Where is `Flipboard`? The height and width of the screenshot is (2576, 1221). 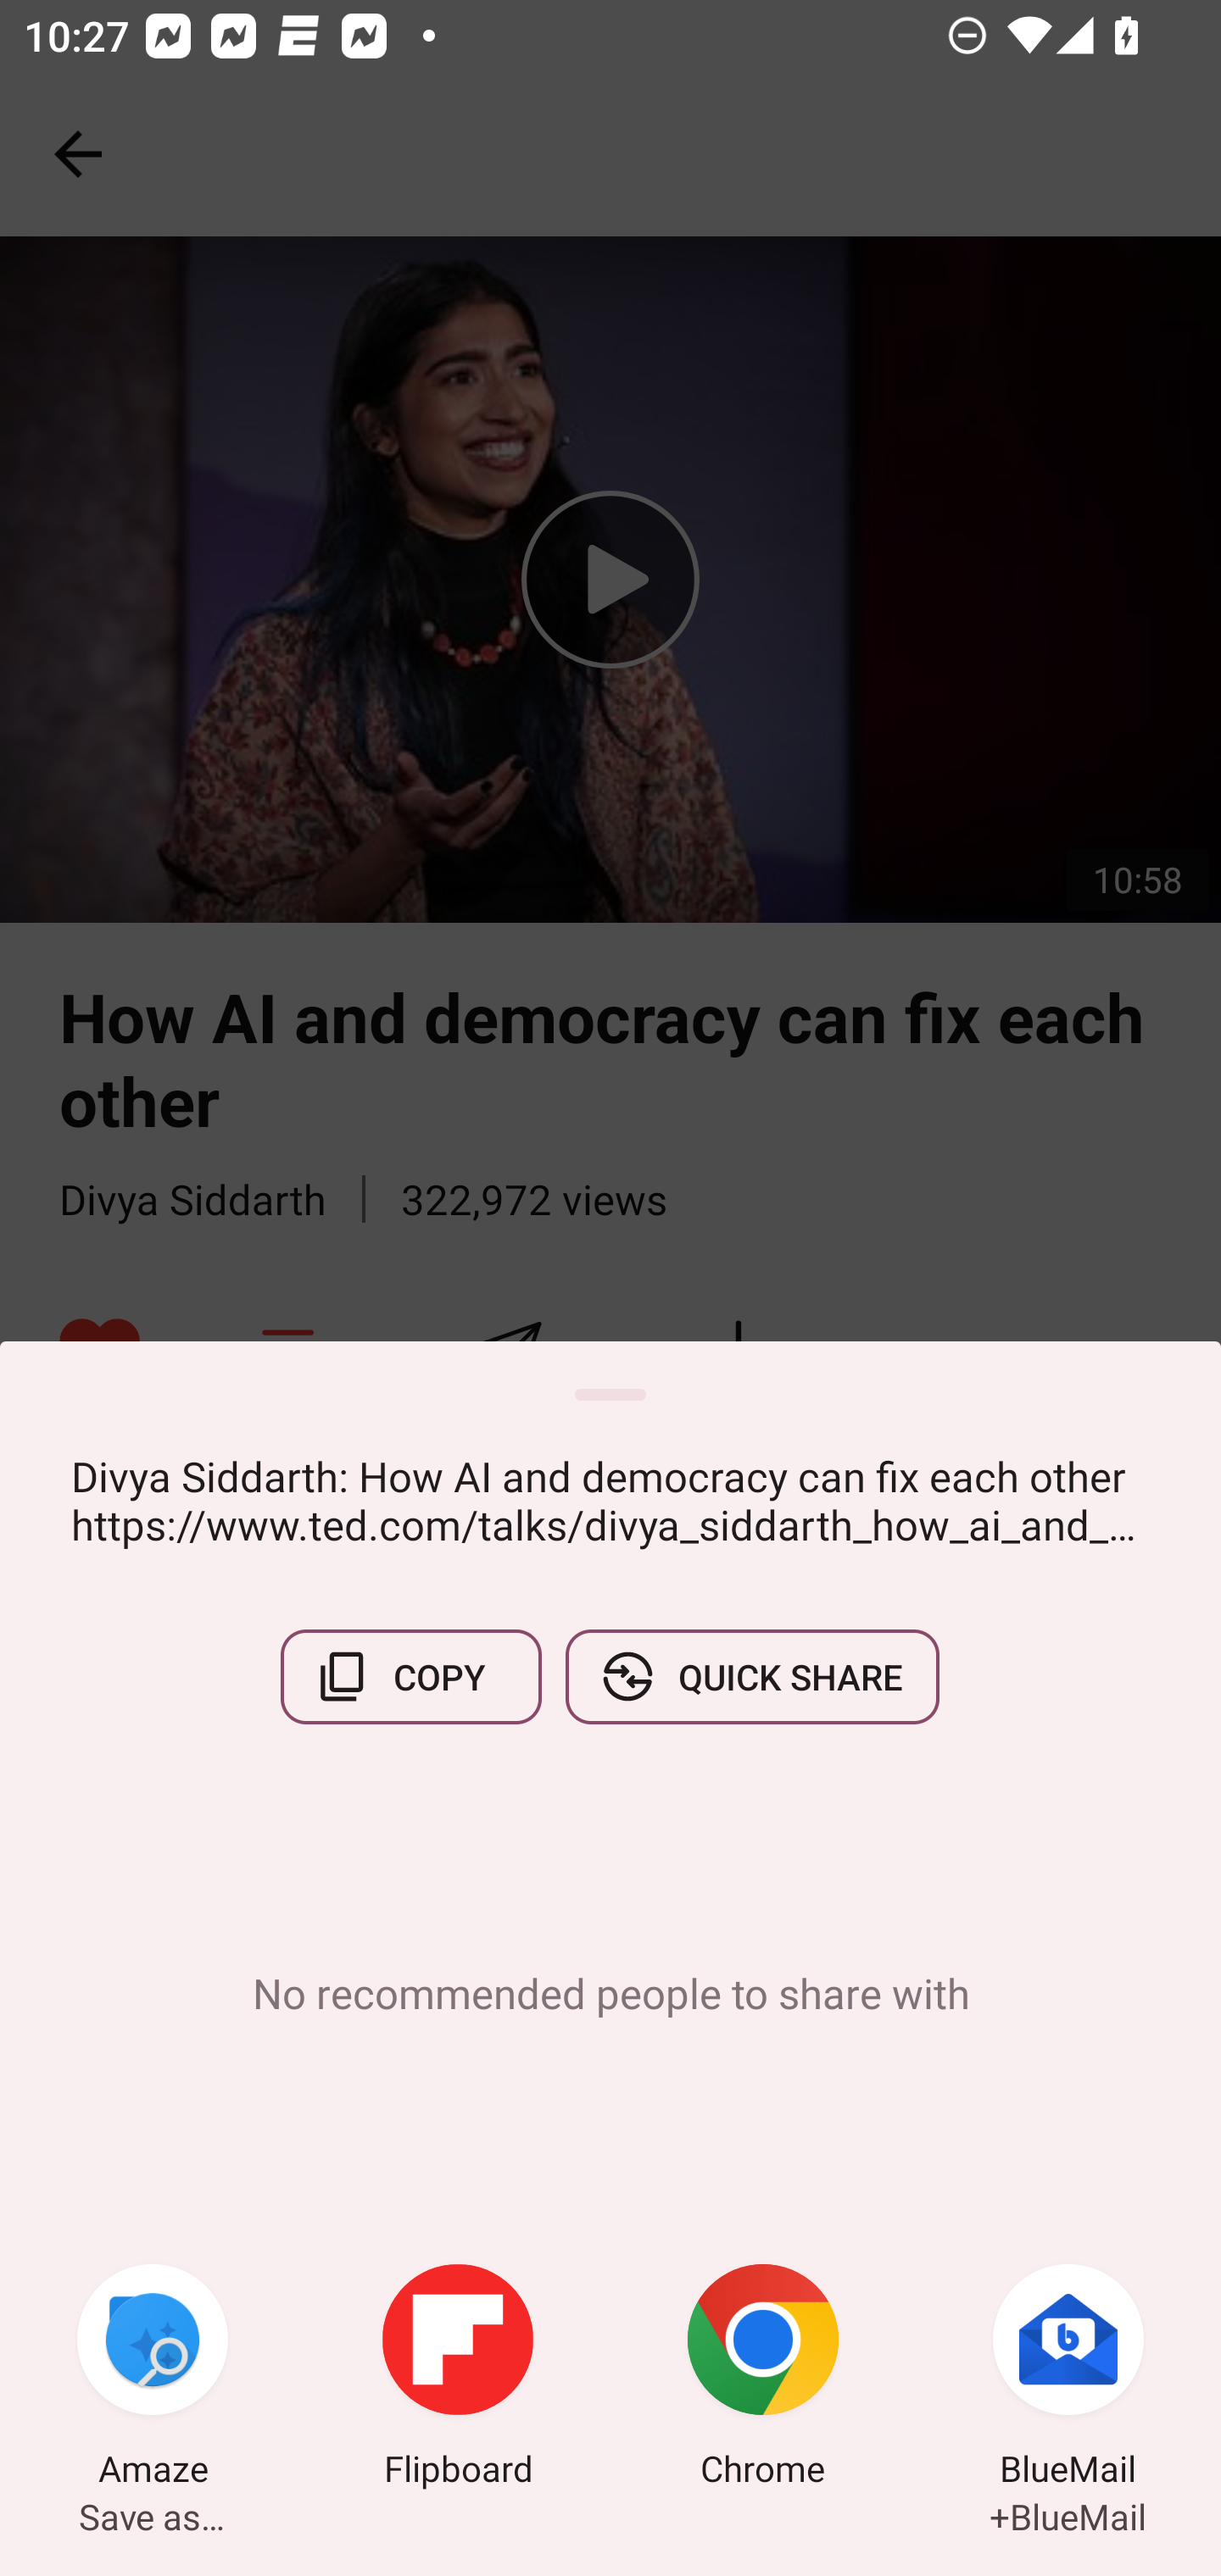
Flipboard is located at coordinates (458, 2379).